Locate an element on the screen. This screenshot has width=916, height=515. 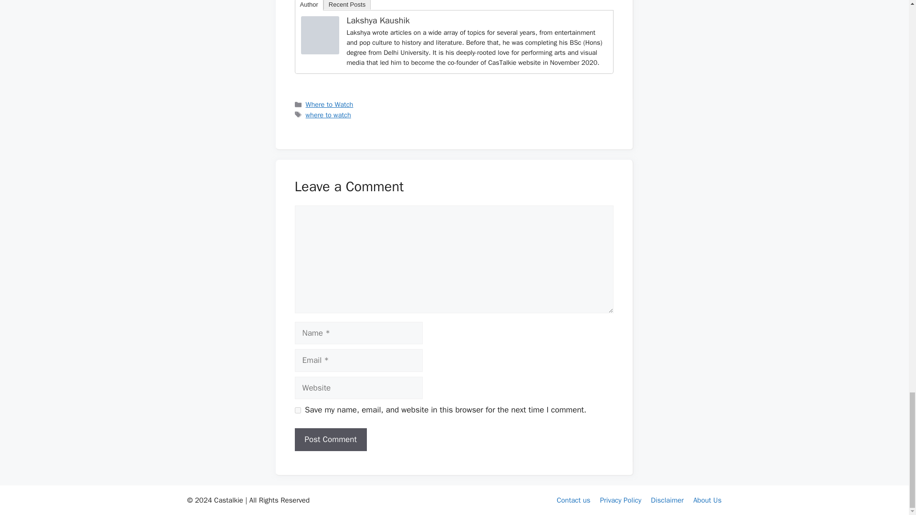
yes is located at coordinates (298, 410).